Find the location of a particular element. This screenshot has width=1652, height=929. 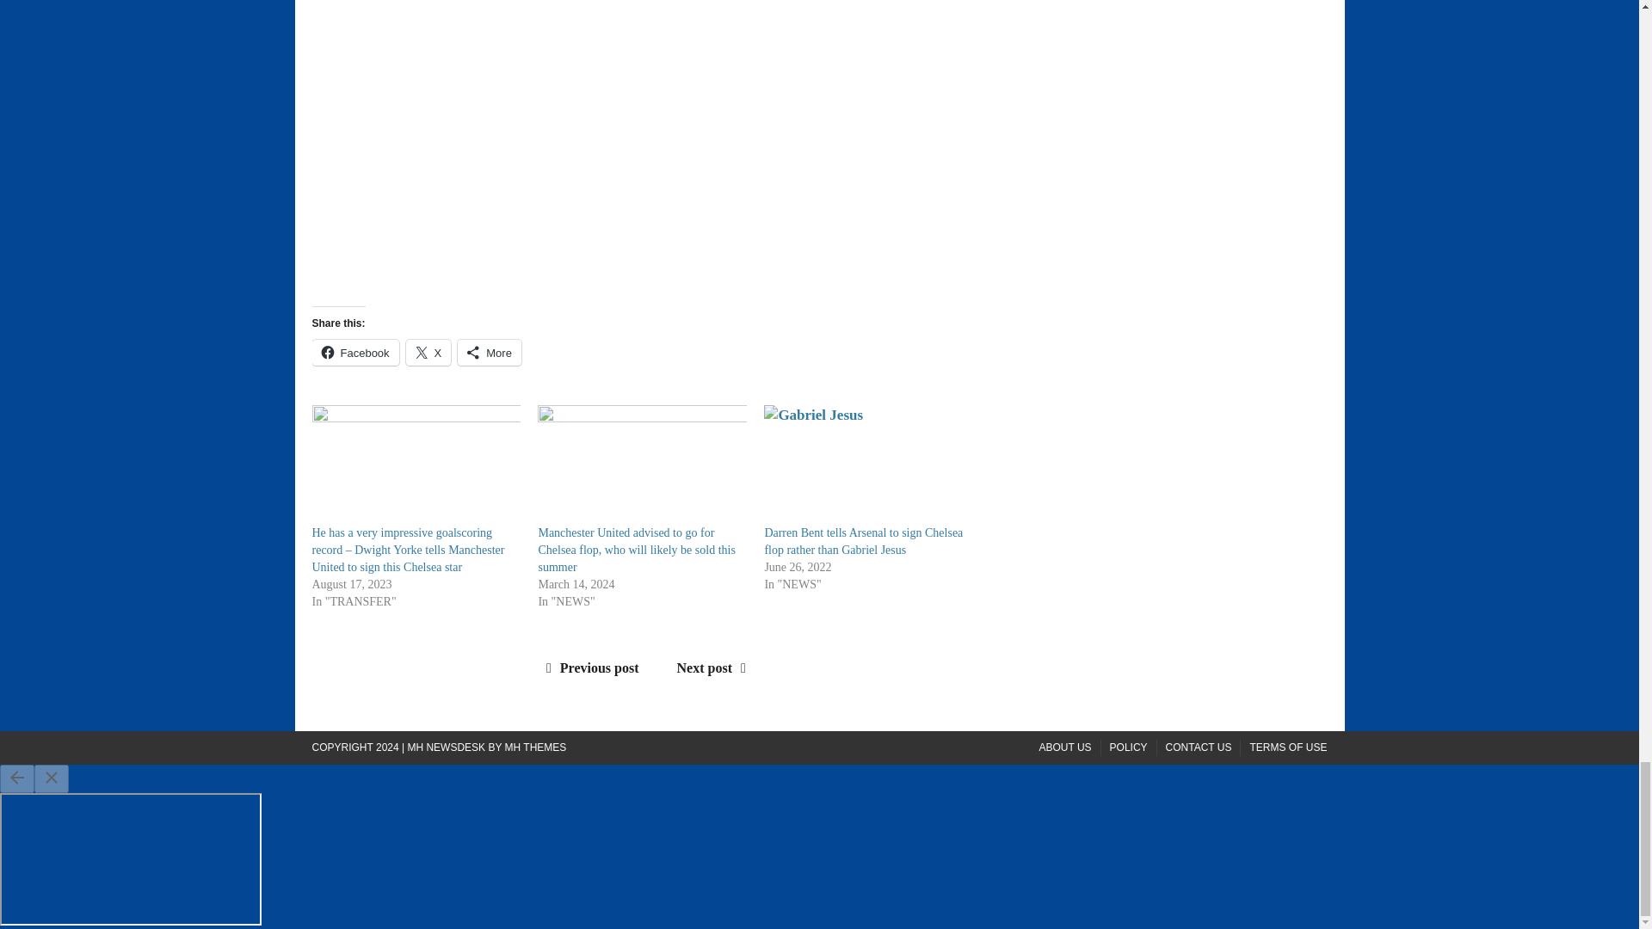

Previous post is located at coordinates (589, 668).